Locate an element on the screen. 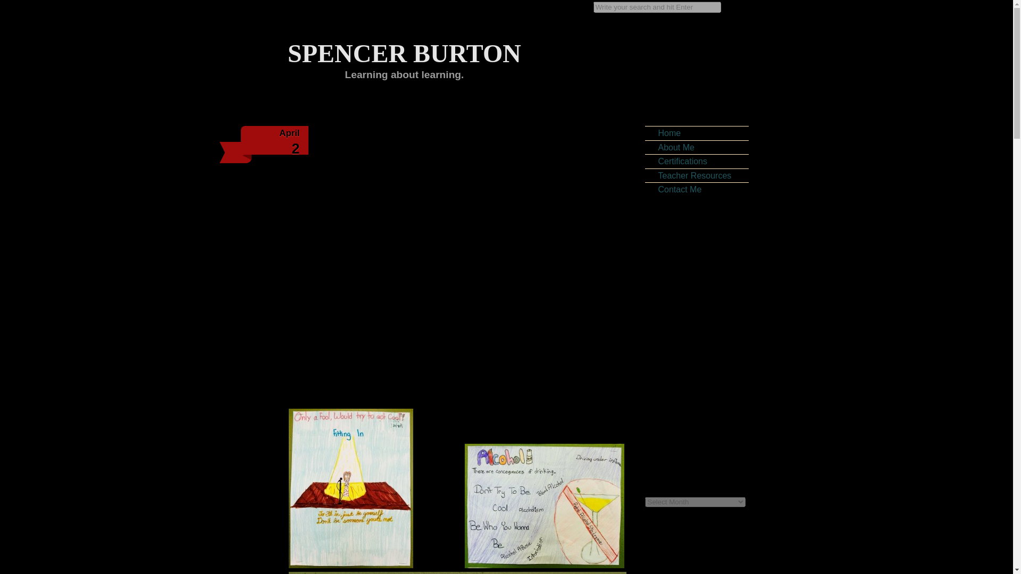 This screenshot has width=1021, height=574. Search is located at coordinates (696, 162).